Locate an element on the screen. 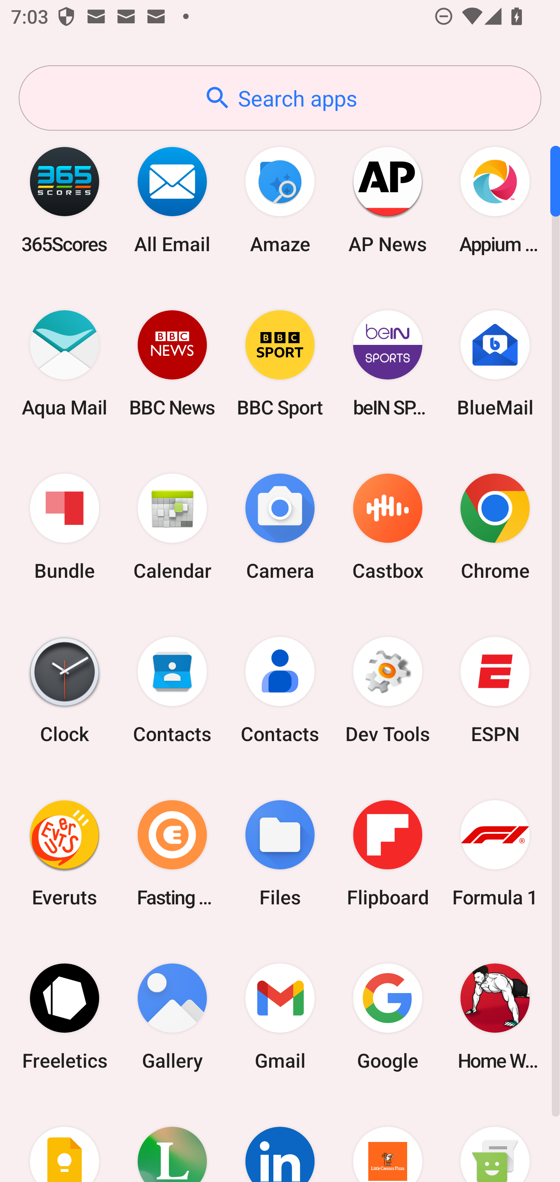 Image resolution: width=560 pixels, height=1182 pixels. 365Scores is located at coordinates (65, 200).